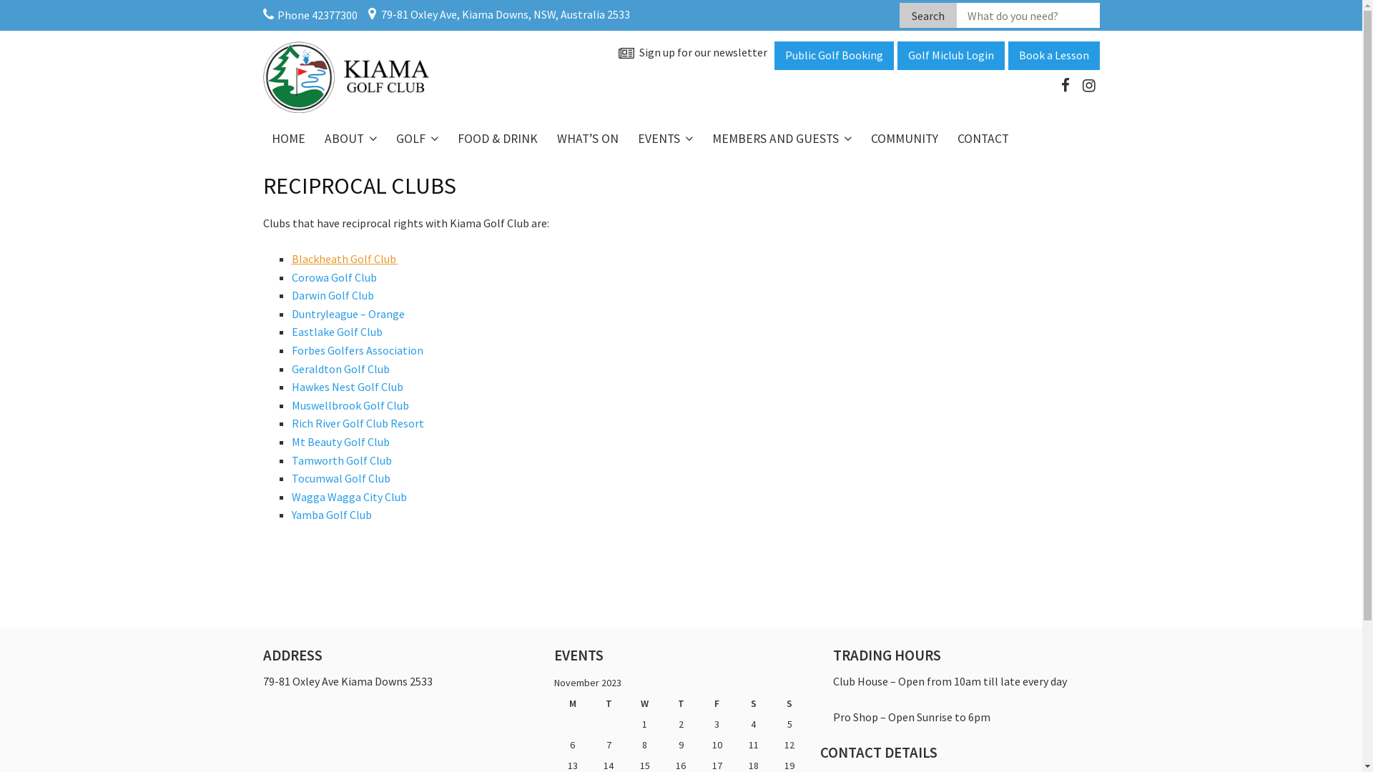  Describe the element at coordinates (326, 314) in the screenshot. I see `Duntryleague ` at that location.